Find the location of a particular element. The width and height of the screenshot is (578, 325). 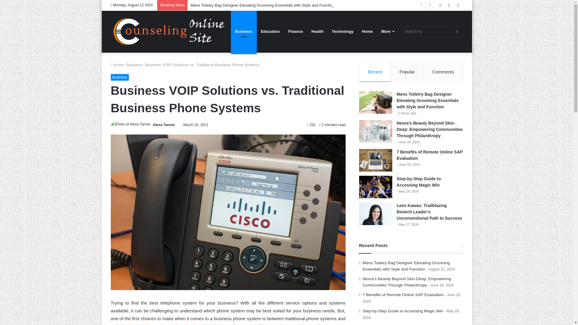

Home is located at coordinates (117, 65).